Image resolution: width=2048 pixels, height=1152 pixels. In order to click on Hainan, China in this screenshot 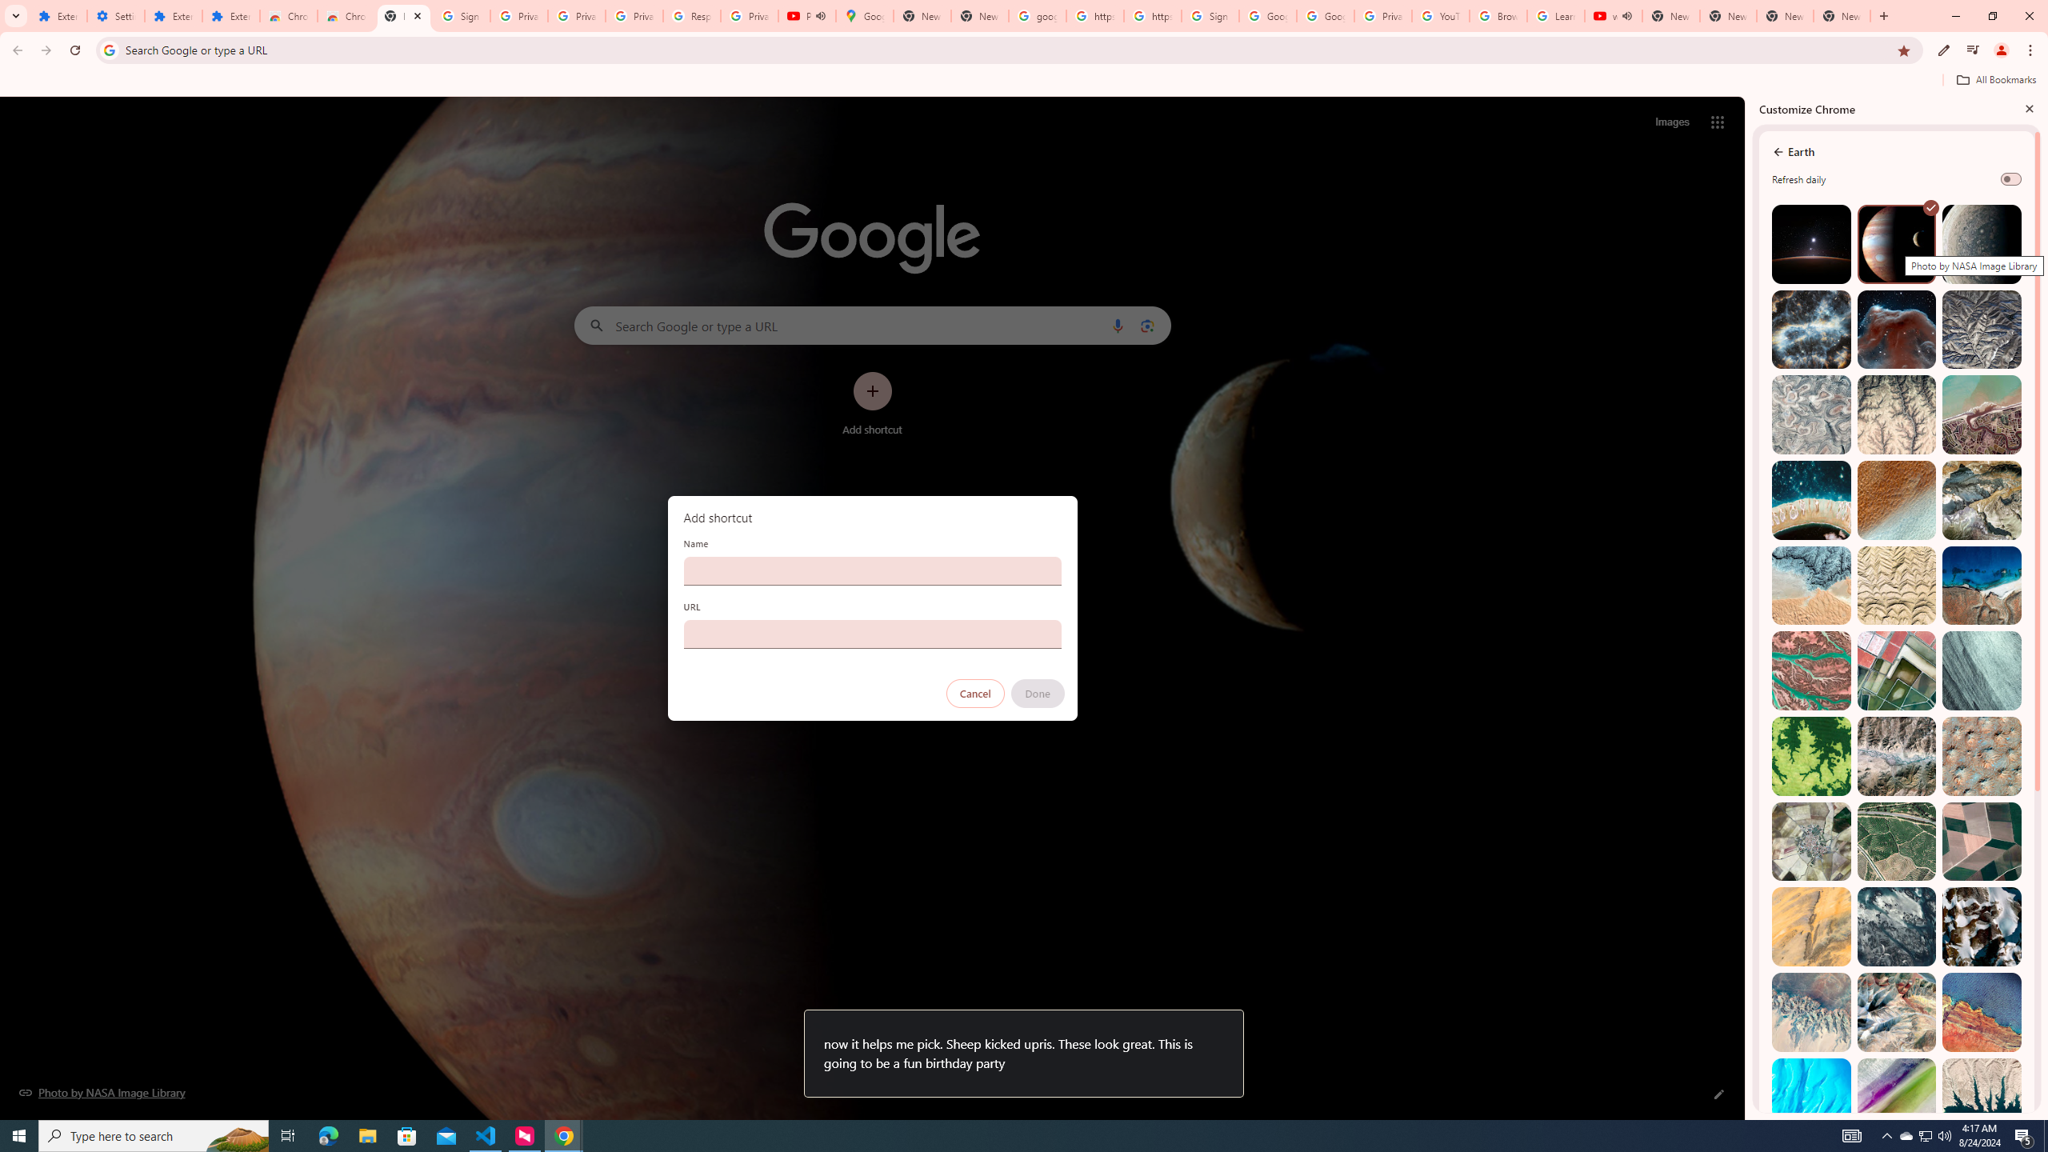, I will do `click(1981, 1098)`.